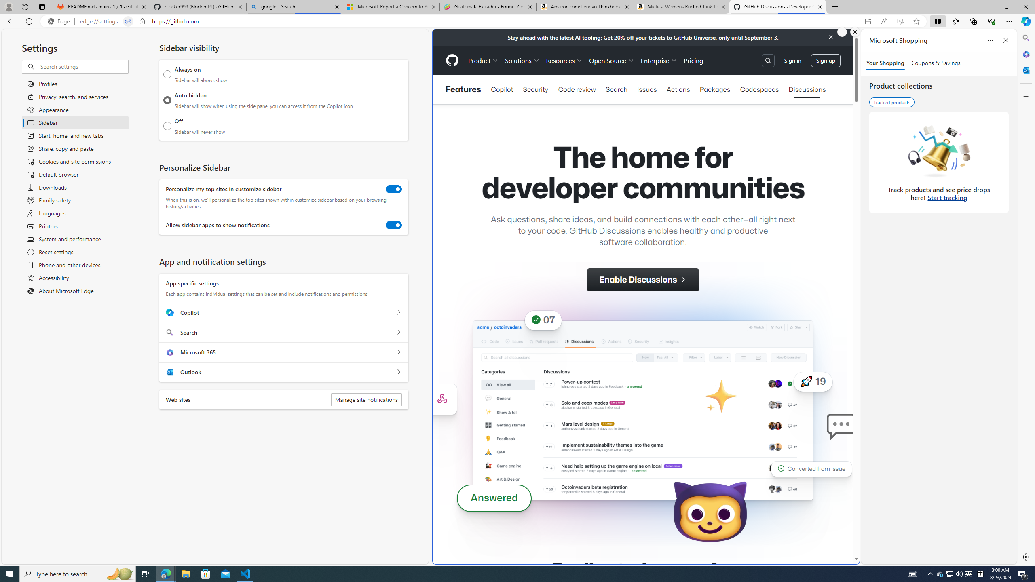 Image resolution: width=1035 pixels, height=582 pixels. Describe the element at coordinates (643, 410) in the screenshot. I see `Discussions UI` at that location.